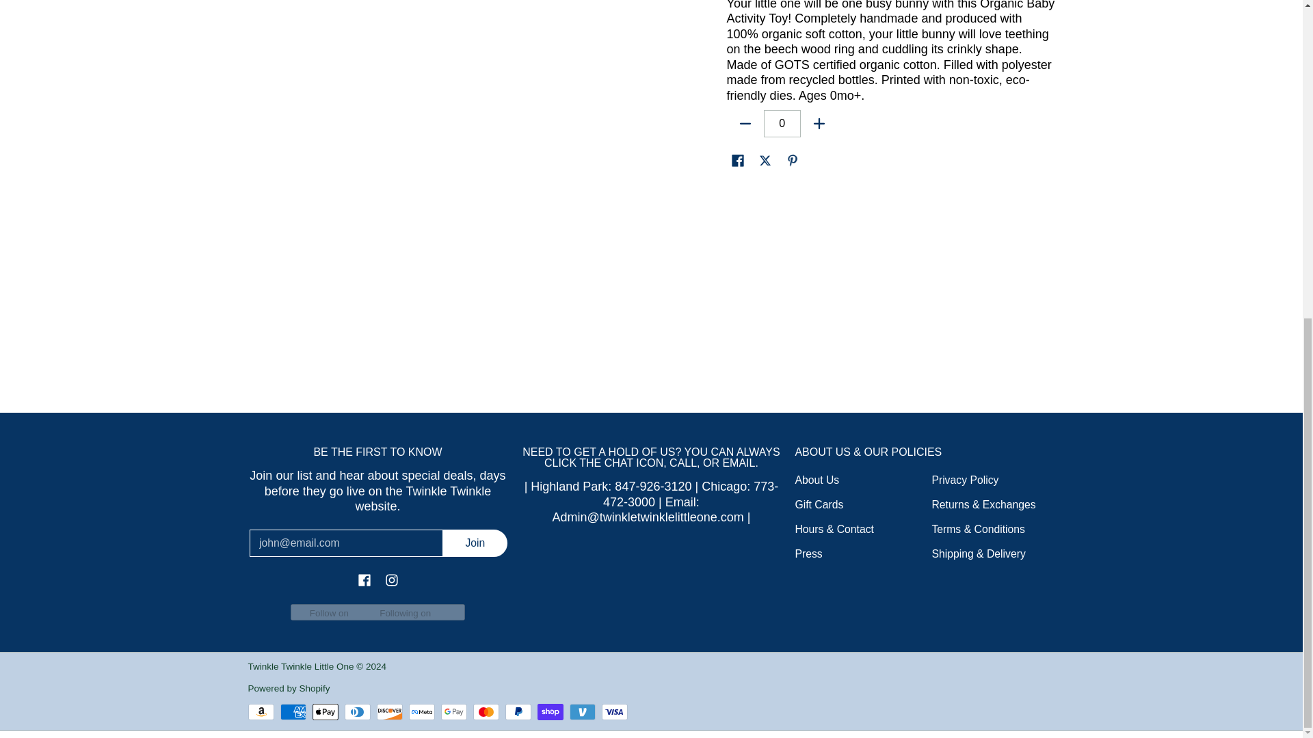 Image resolution: width=1313 pixels, height=738 pixels. I want to click on Apple Pay, so click(326, 712).